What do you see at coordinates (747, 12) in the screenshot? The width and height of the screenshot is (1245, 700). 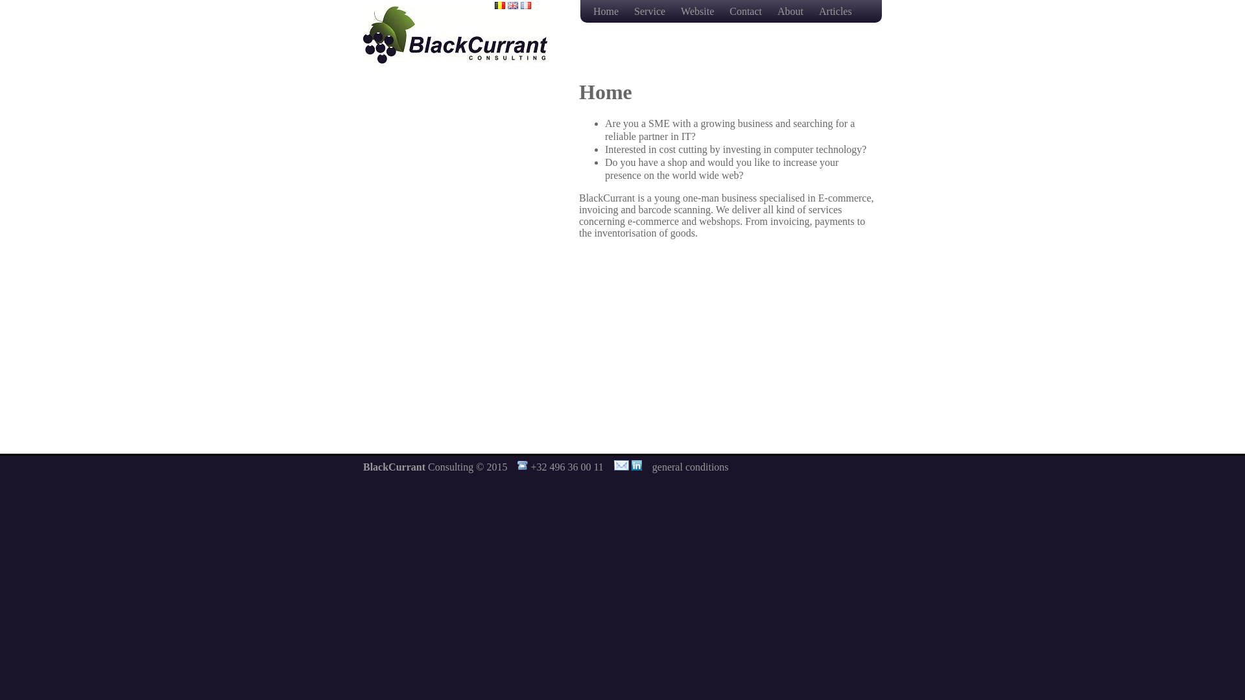 I see `Contact` at bounding box center [747, 12].